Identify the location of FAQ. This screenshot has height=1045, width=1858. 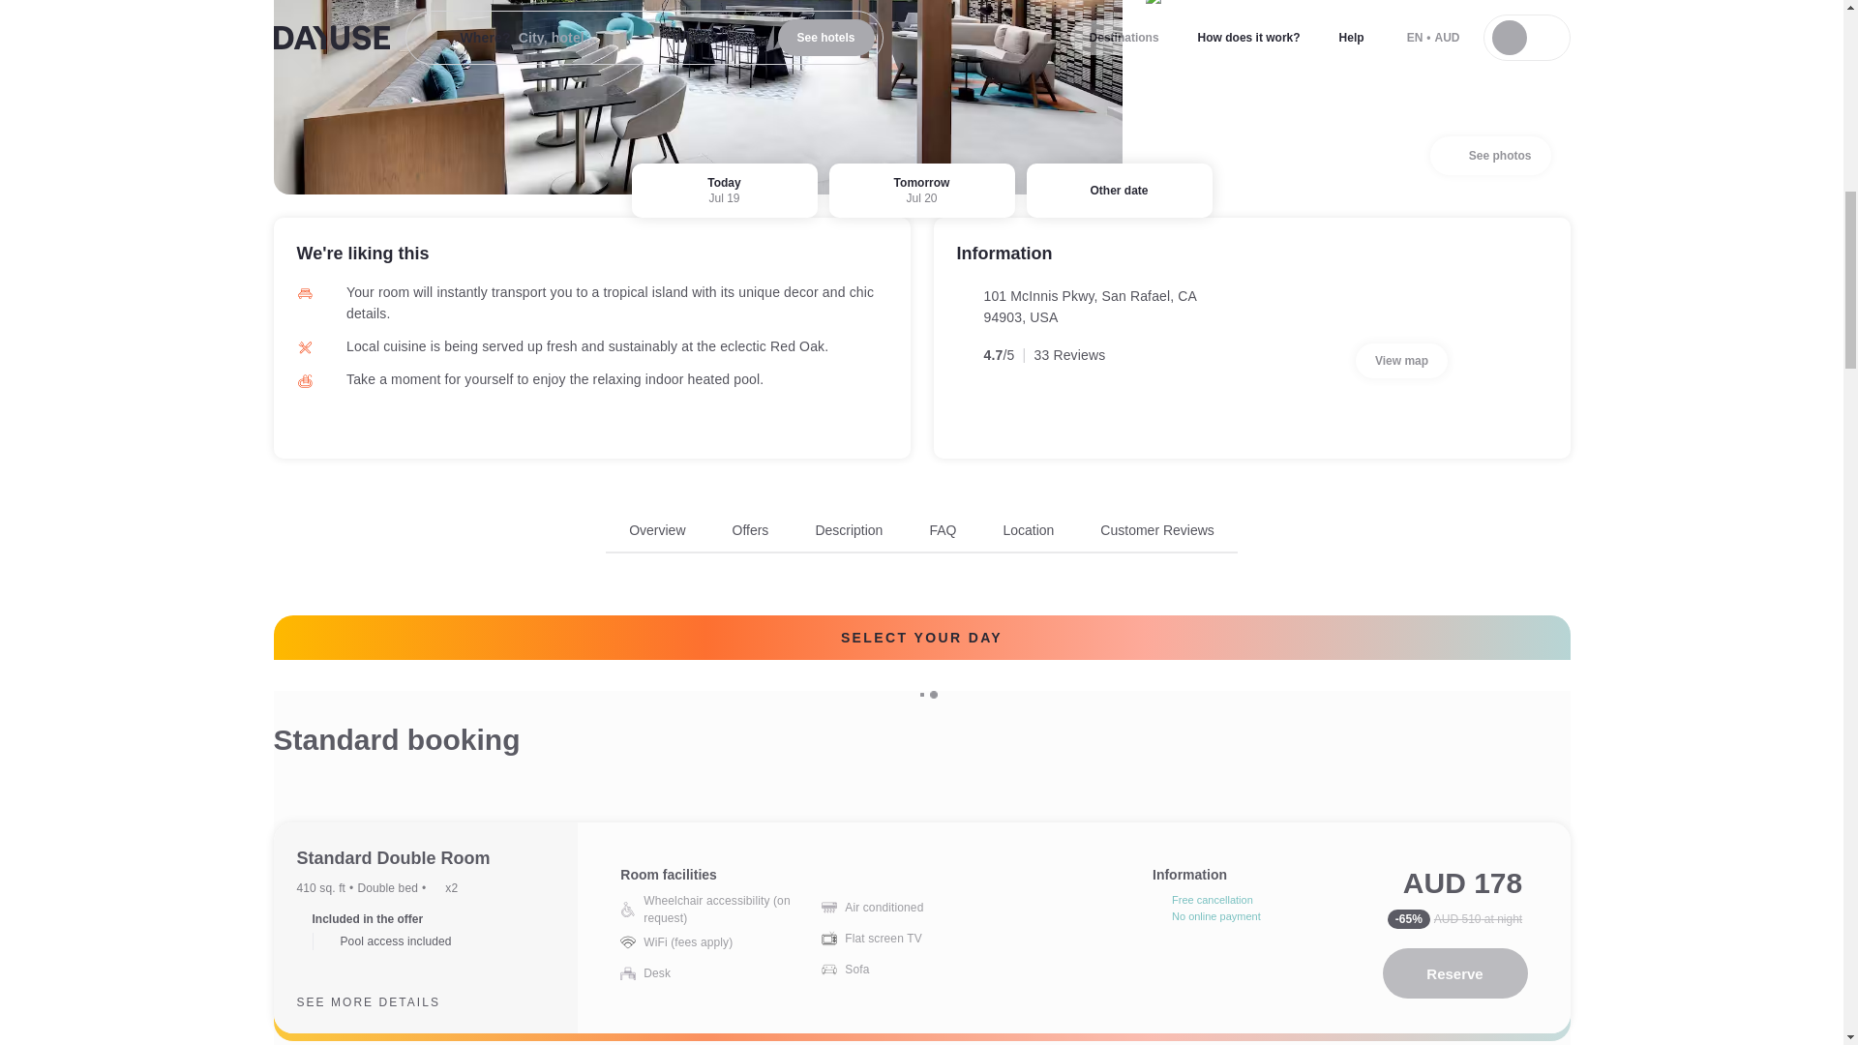
(1454, 973).